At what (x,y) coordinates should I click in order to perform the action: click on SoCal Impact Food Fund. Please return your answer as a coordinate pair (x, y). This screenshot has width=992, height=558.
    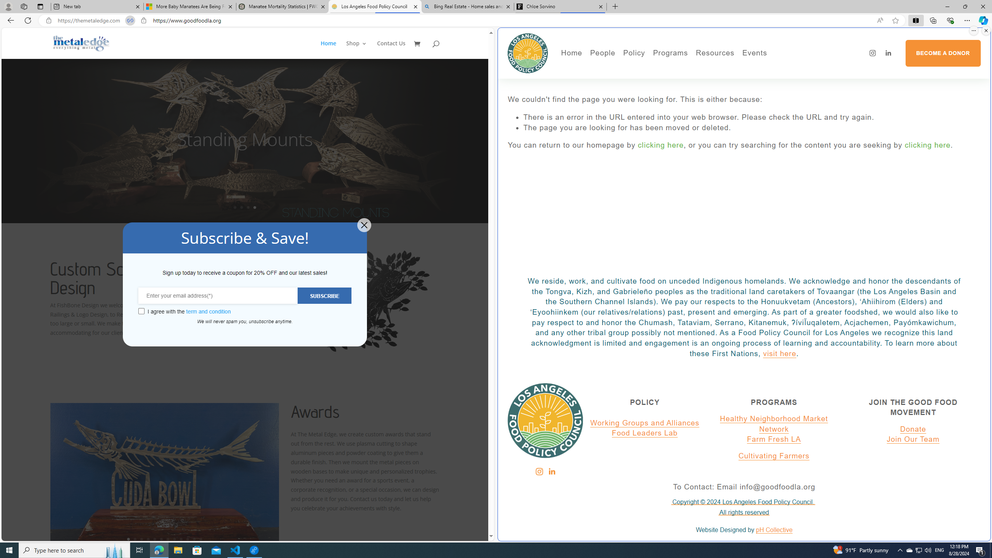
    Looking at the image, I should click on (746, 79).